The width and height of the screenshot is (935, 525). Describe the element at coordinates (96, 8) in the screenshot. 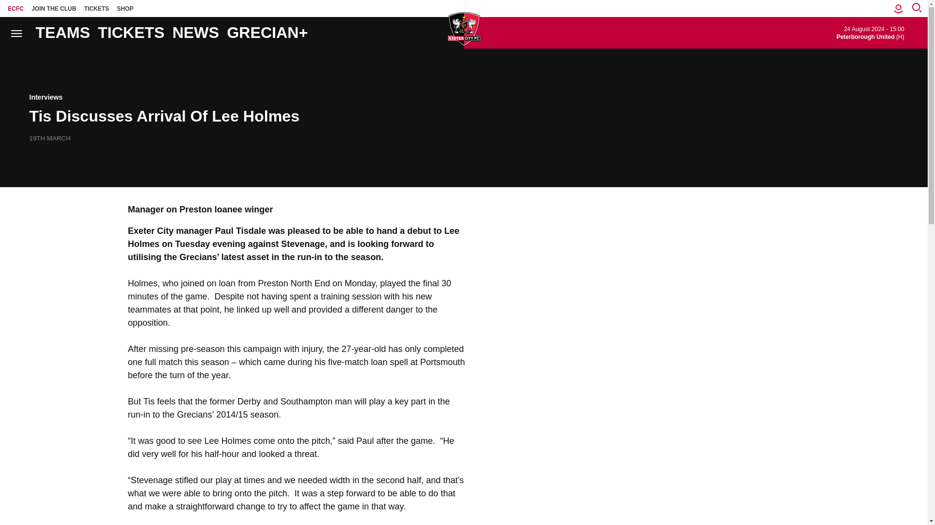

I see `TICKETS` at that location.